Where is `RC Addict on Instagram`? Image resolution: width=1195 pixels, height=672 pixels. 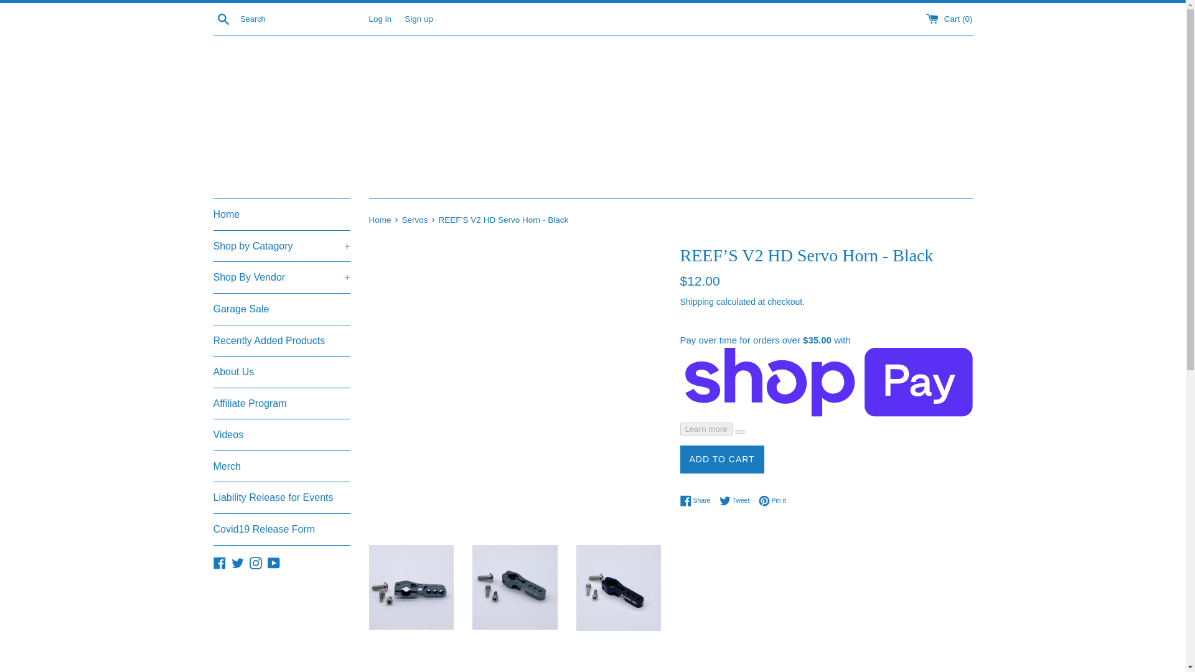 RC Addict on Instagram is located at coordinates (255, 562).